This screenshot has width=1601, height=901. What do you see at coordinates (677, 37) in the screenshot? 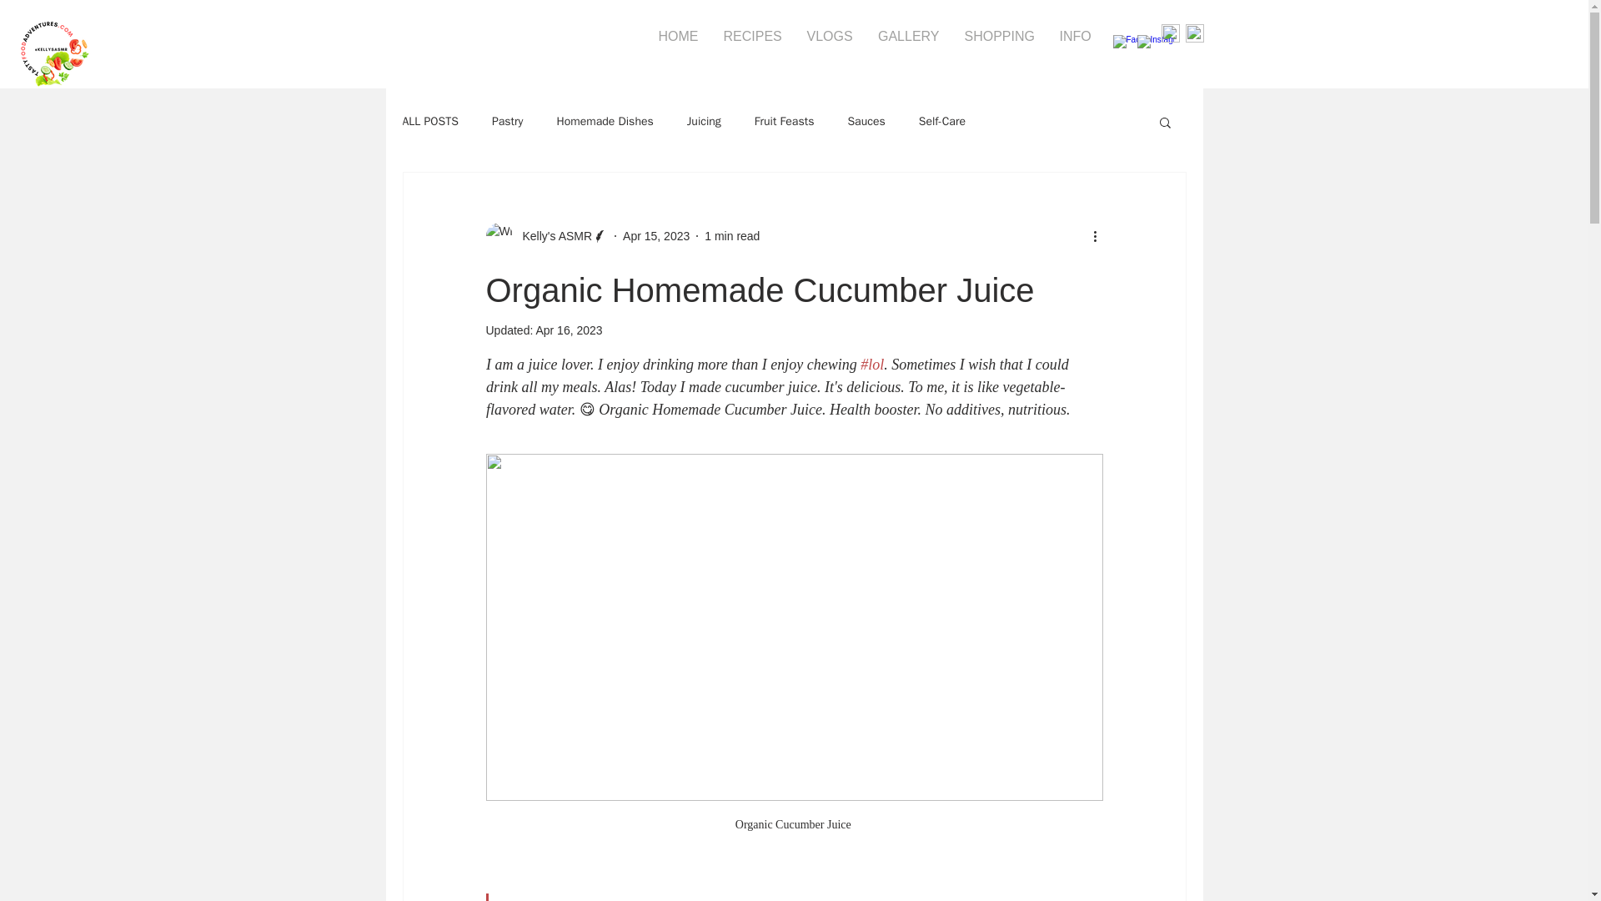
I see `HOME` at bounding box center [677, 37].